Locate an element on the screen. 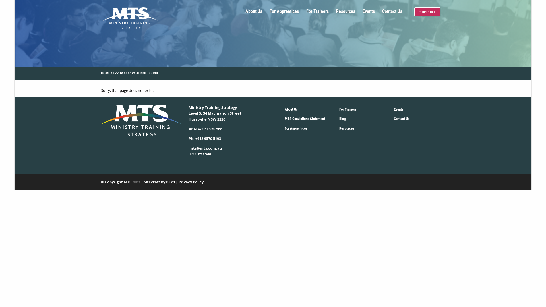 This screenshot has height=307, width=546. Resources is located at coordinates (347, 128).